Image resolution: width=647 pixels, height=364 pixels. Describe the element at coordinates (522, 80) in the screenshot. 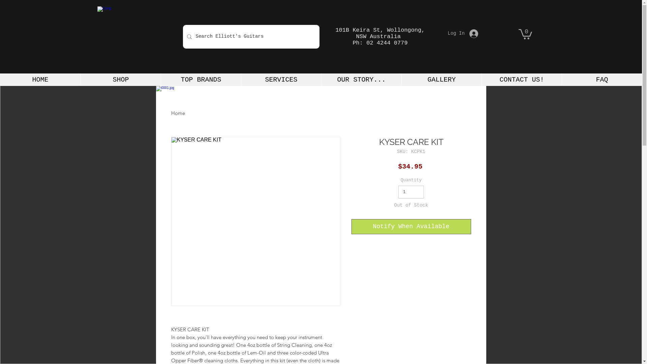

I see `CONTACT US!` at that location.